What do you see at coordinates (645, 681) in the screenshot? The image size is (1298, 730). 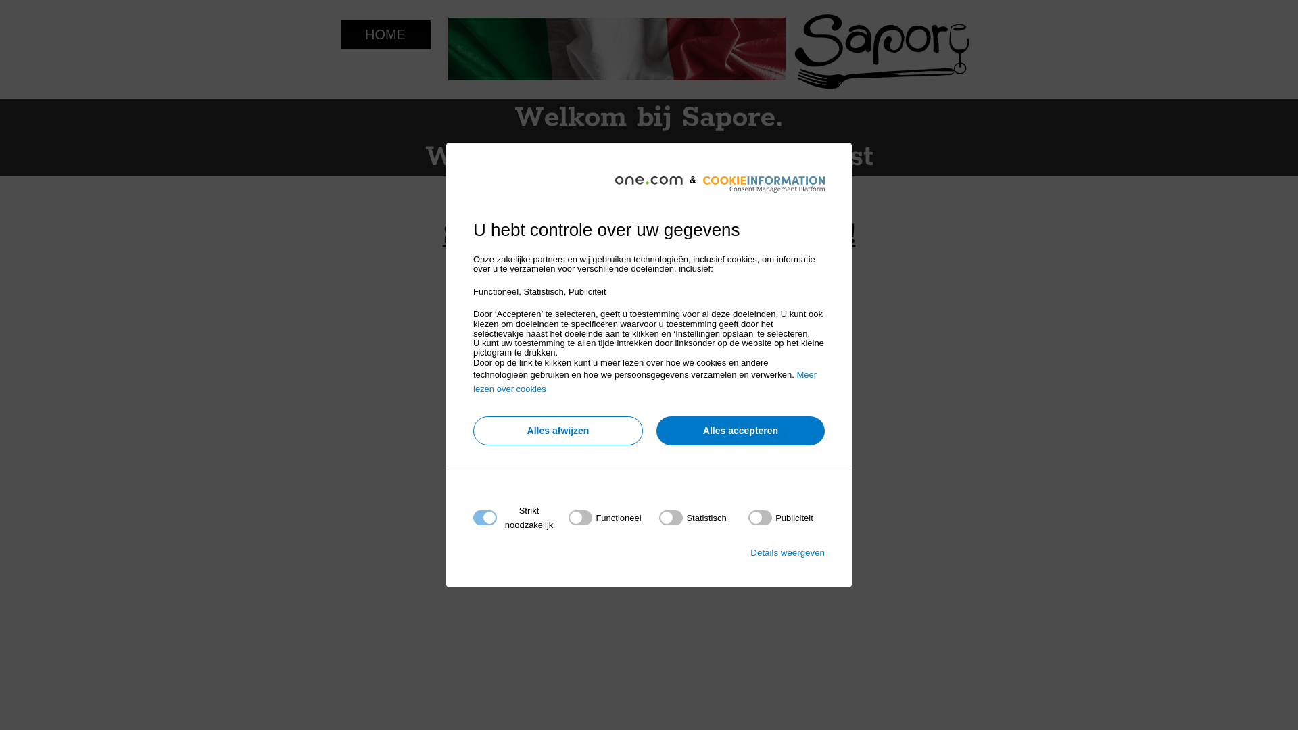 I see `Functioneel` at bounding box center [645, 681].